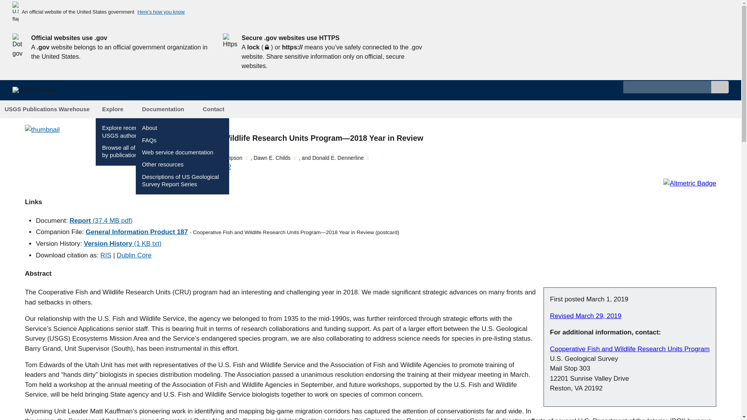 This screenshot has height=420, width=747. I want to click on Web service documentation, so click(177, 152).